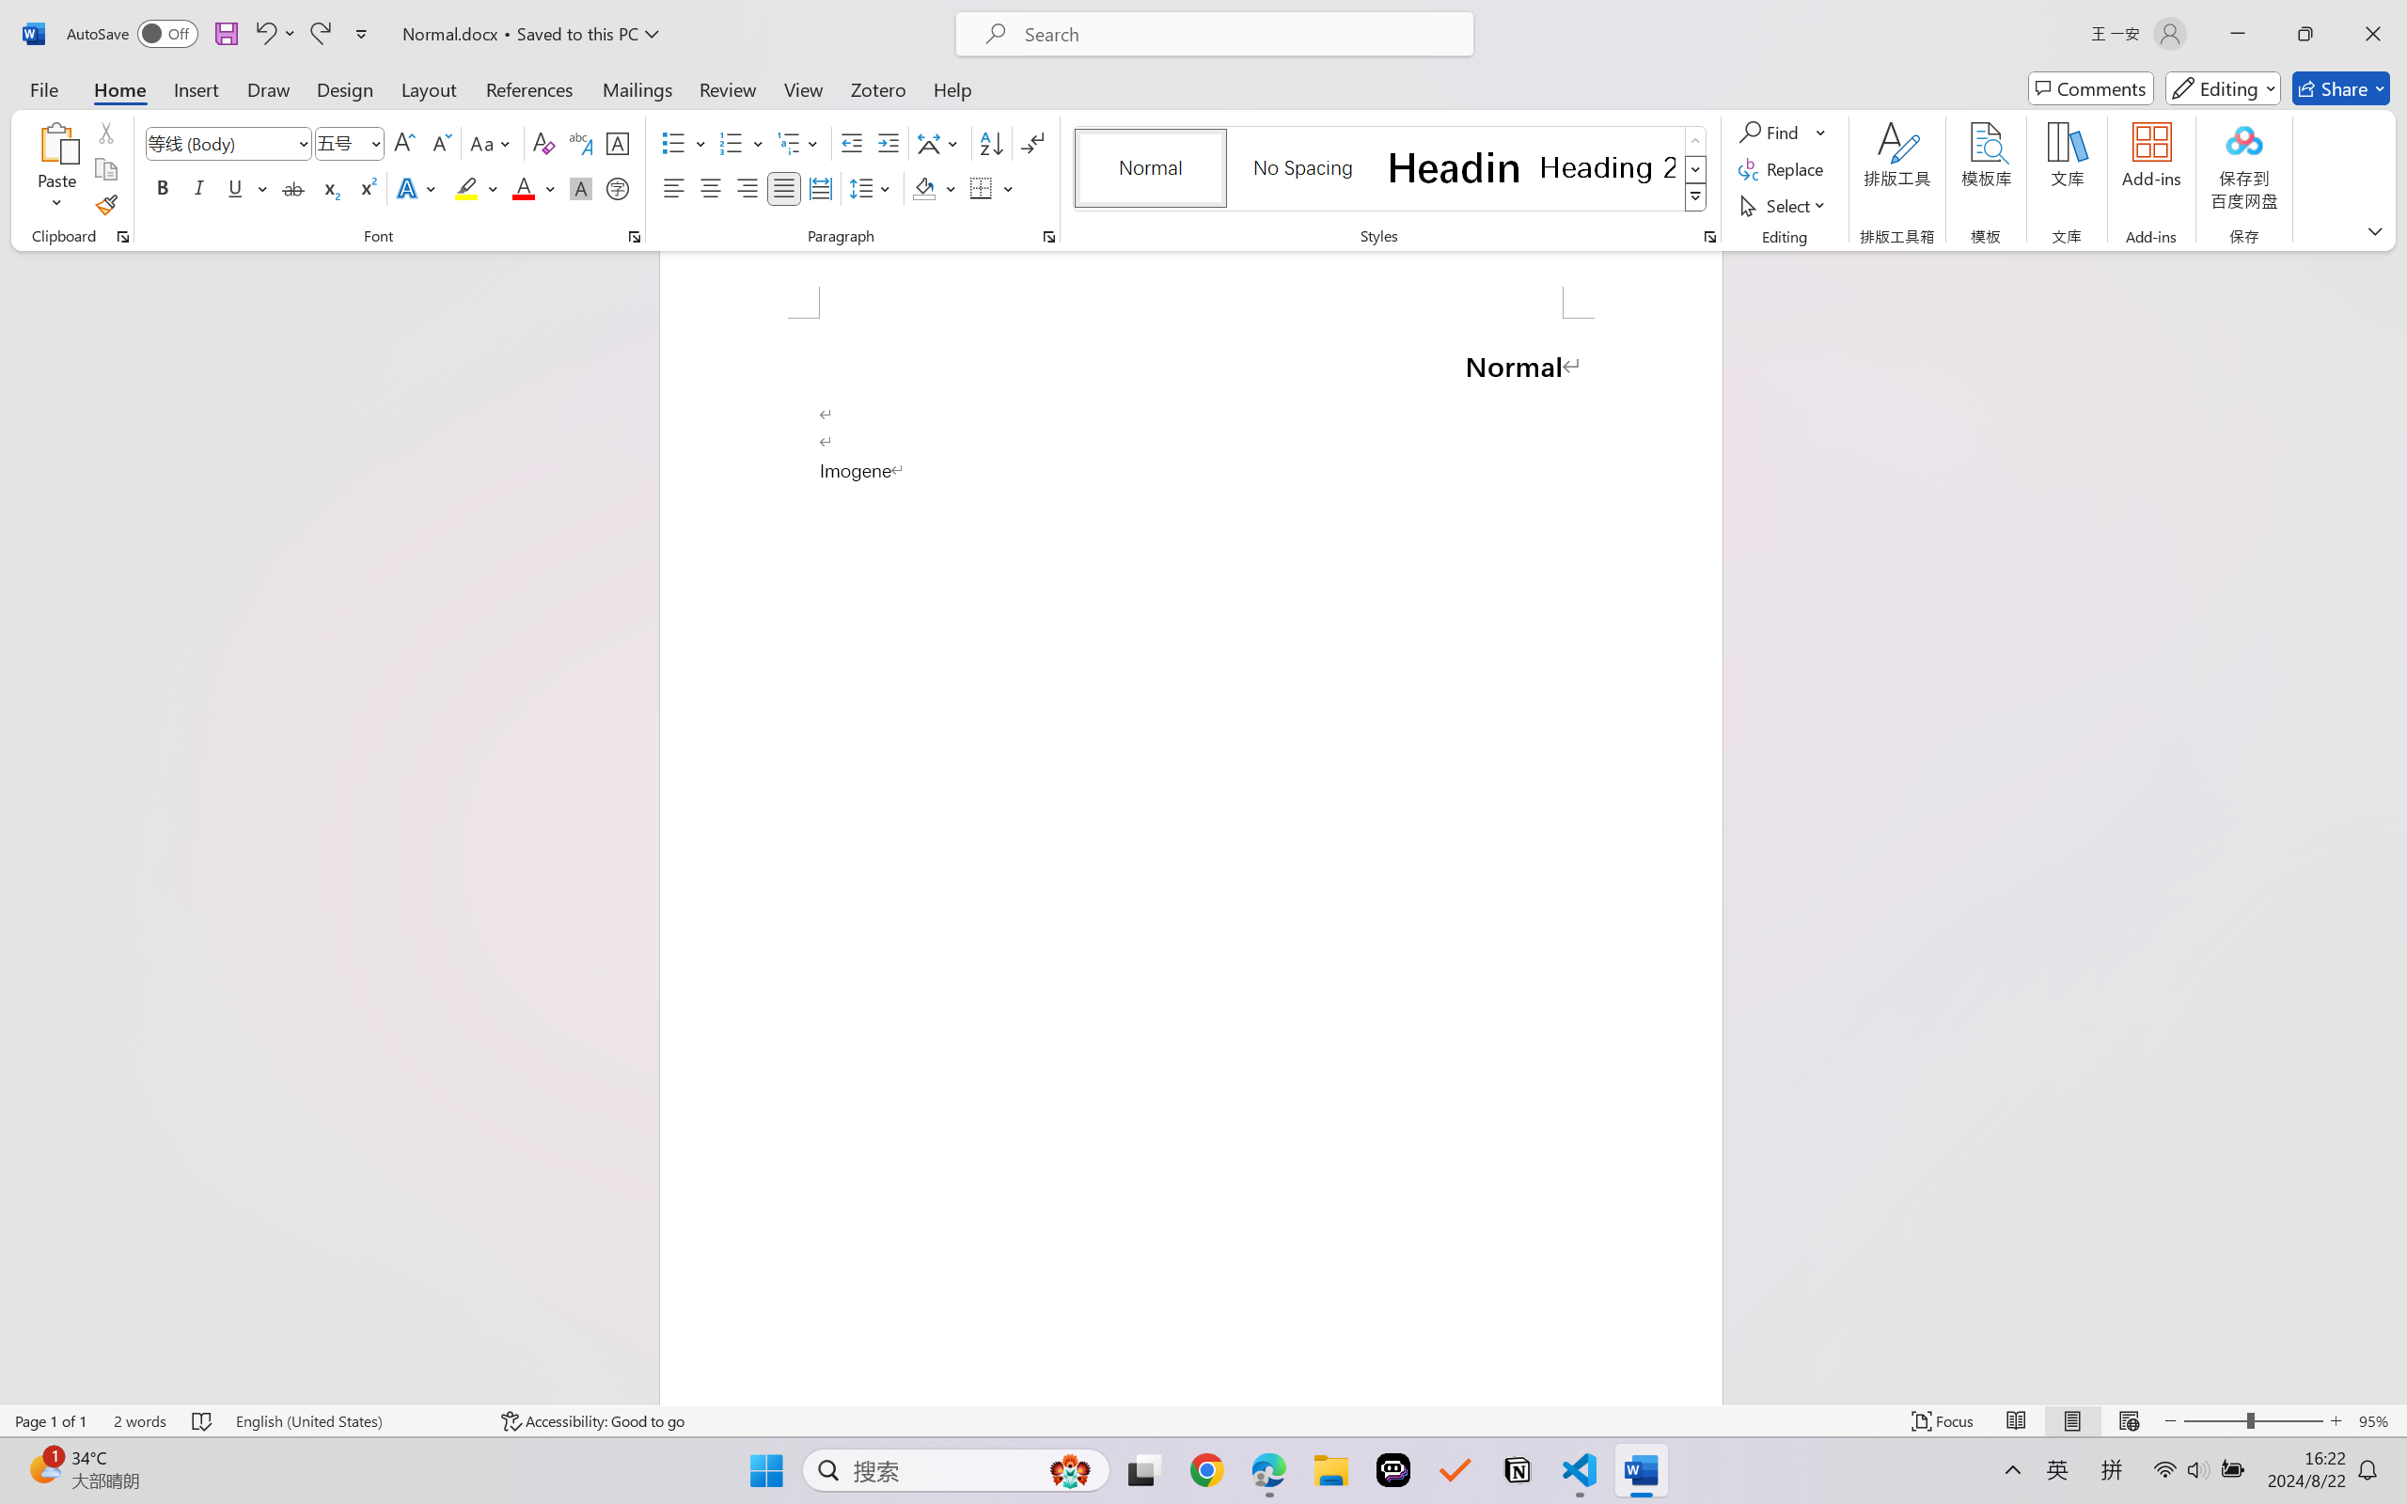 This screenshot has width=2407, height=1504. I want to click on Decrease Indent, so click(852, 143).